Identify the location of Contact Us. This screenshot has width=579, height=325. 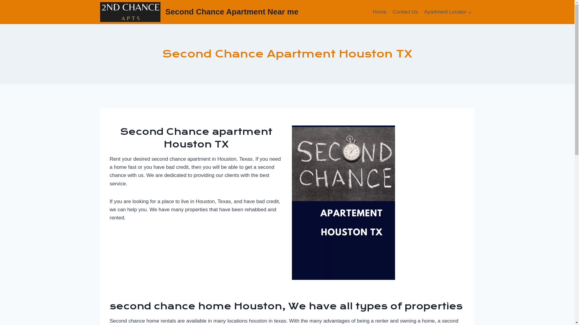
(405, 12).